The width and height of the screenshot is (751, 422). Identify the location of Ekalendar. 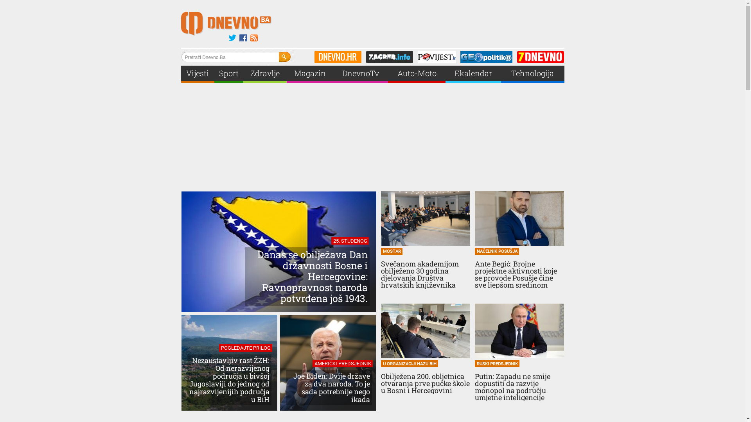
(473, 73).